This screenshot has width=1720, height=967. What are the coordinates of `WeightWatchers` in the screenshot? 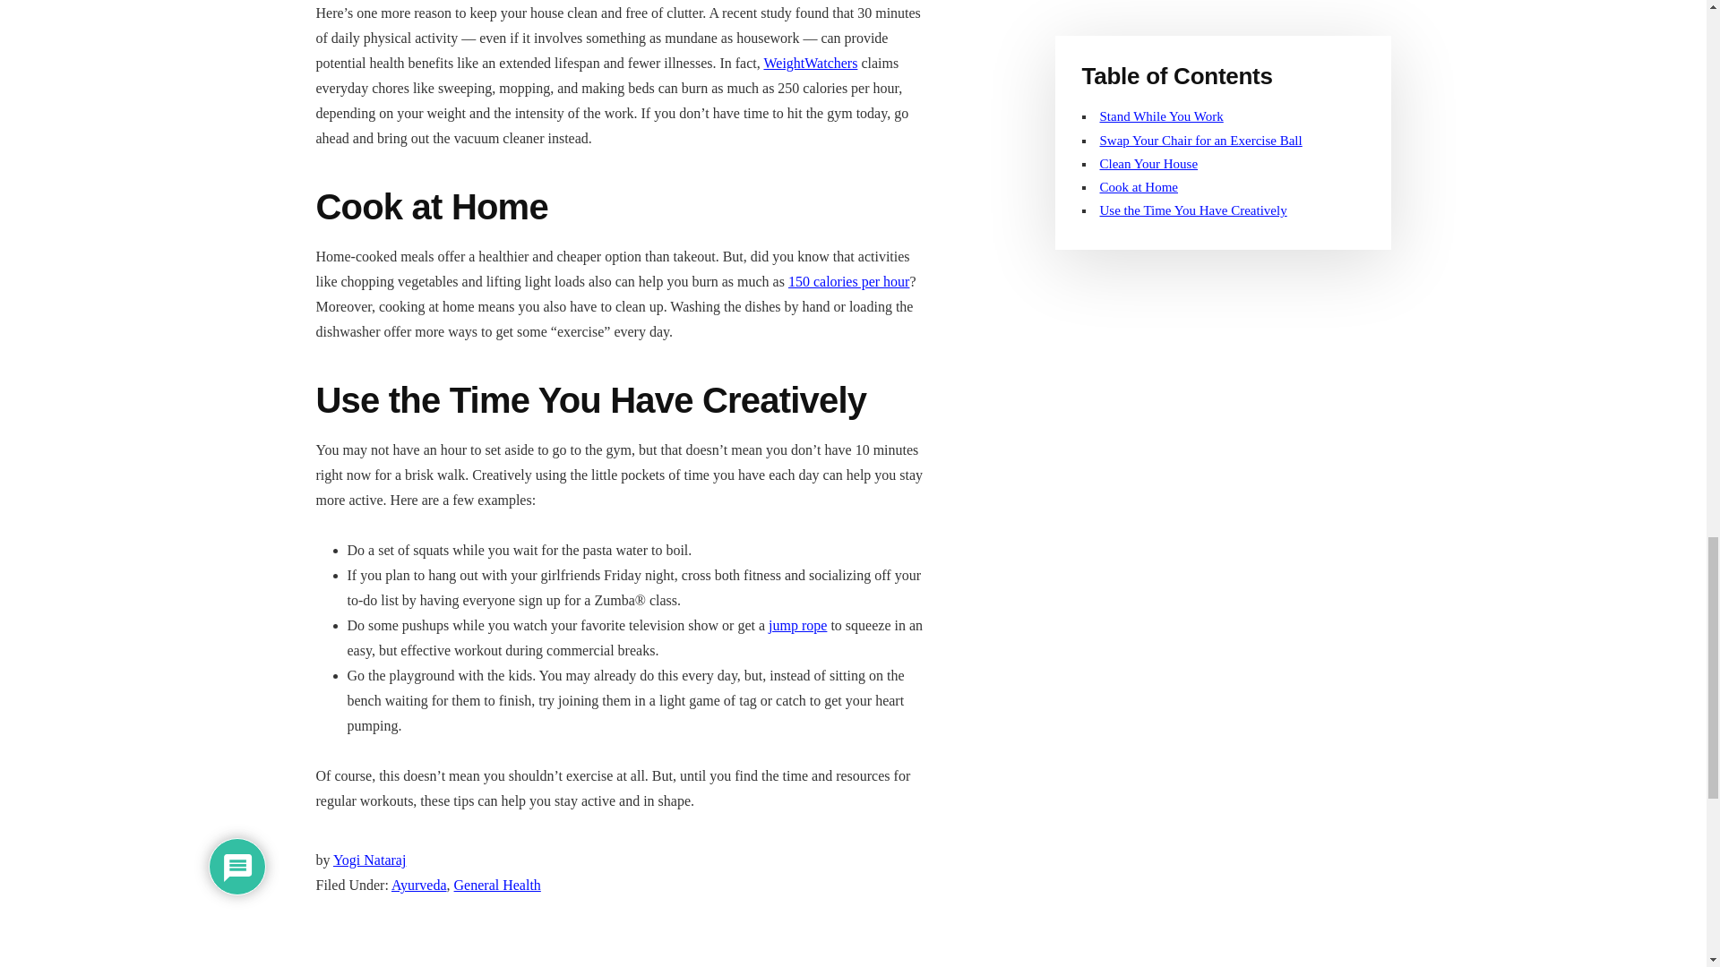 It's located at (810, 63).